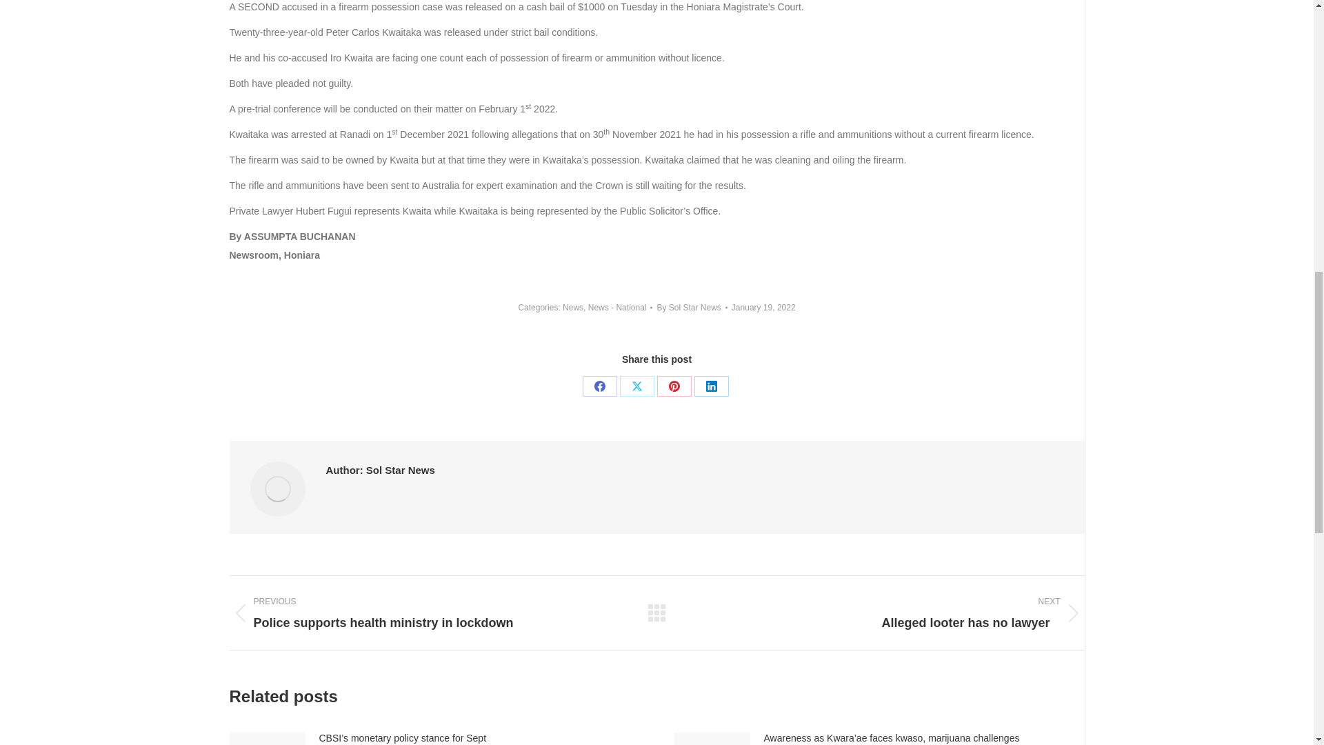  Describe the element at coordinates (636, 386) in the screenshot. I see `X` at that location.